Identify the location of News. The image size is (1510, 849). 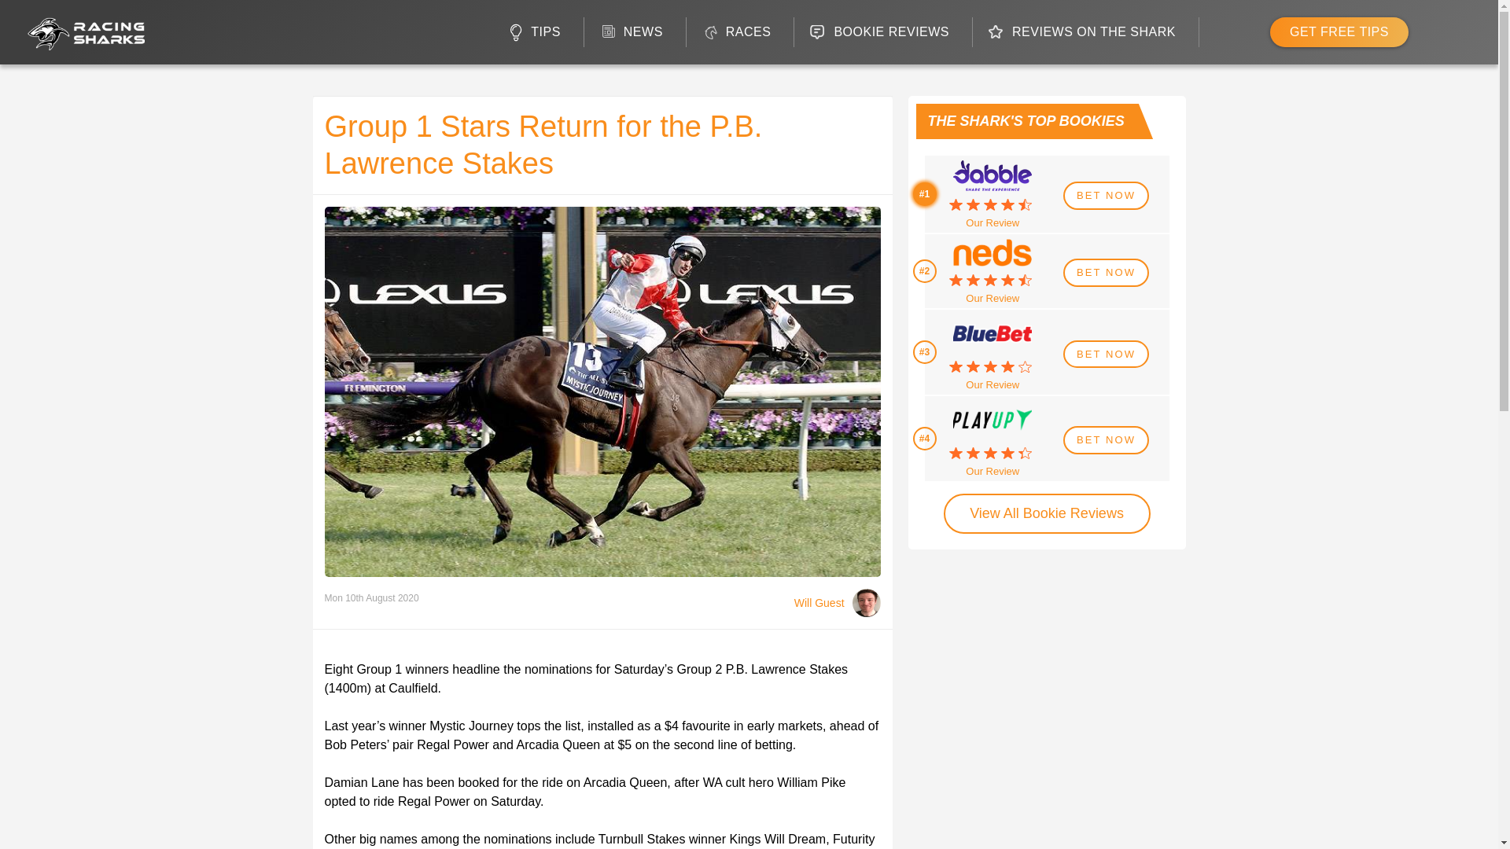
(635, 31).